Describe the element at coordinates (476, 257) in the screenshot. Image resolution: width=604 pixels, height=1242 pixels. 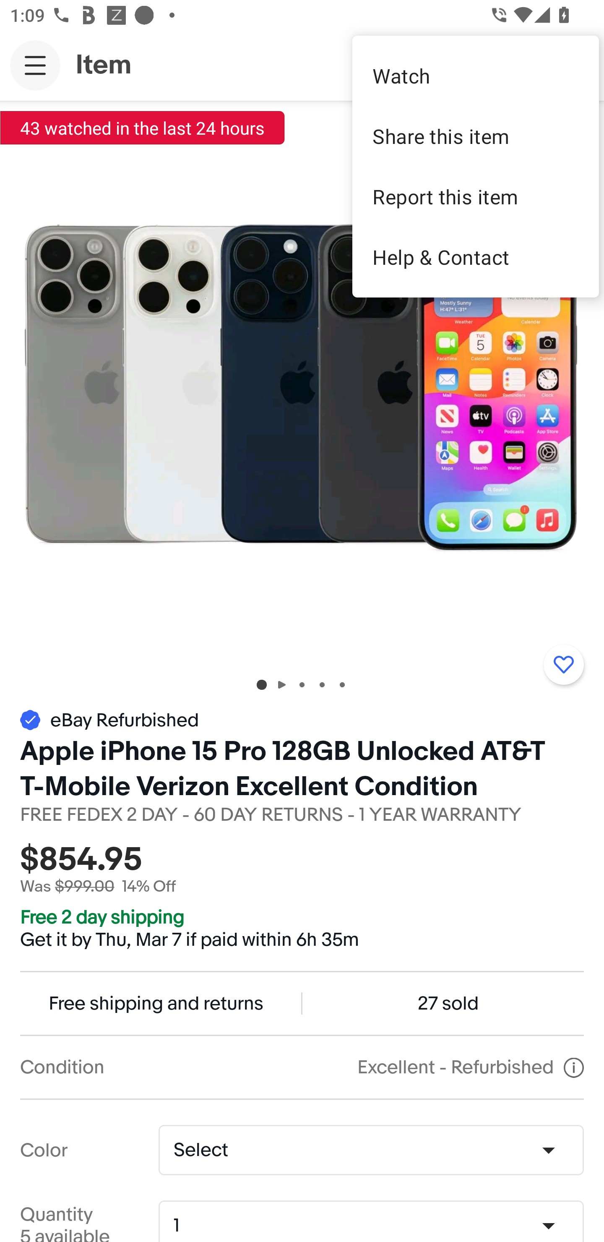
I see `Help & Contact` at that location.